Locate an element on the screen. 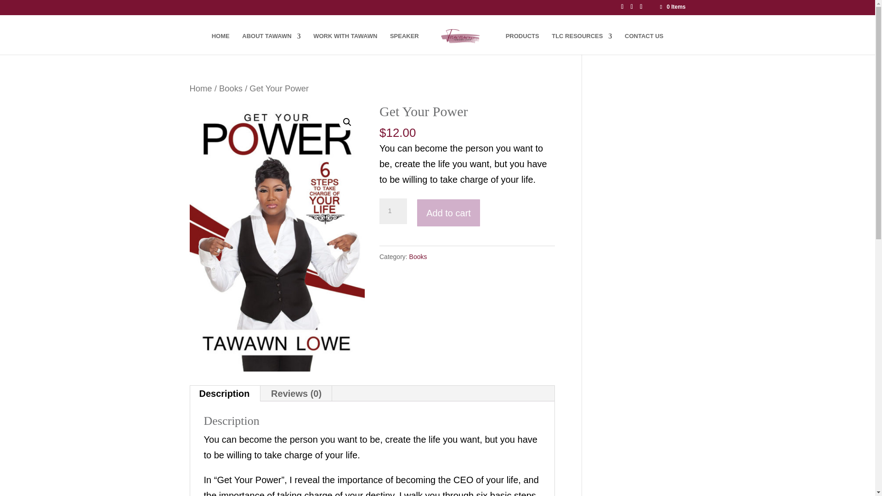 Image resolution: width=882 pixels, height=496 pixels. 0 Items is located at coordinates (672, 6).